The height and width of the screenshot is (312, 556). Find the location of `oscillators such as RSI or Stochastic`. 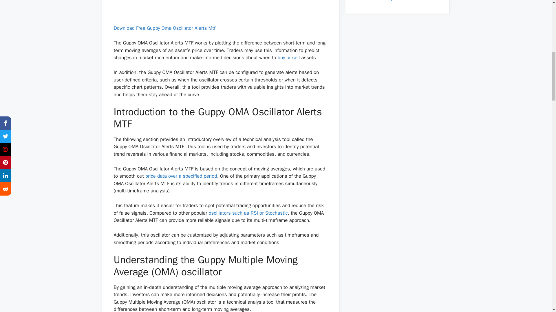

oscillators such as RSI or Stochastic is located at coordinates (248, 213).